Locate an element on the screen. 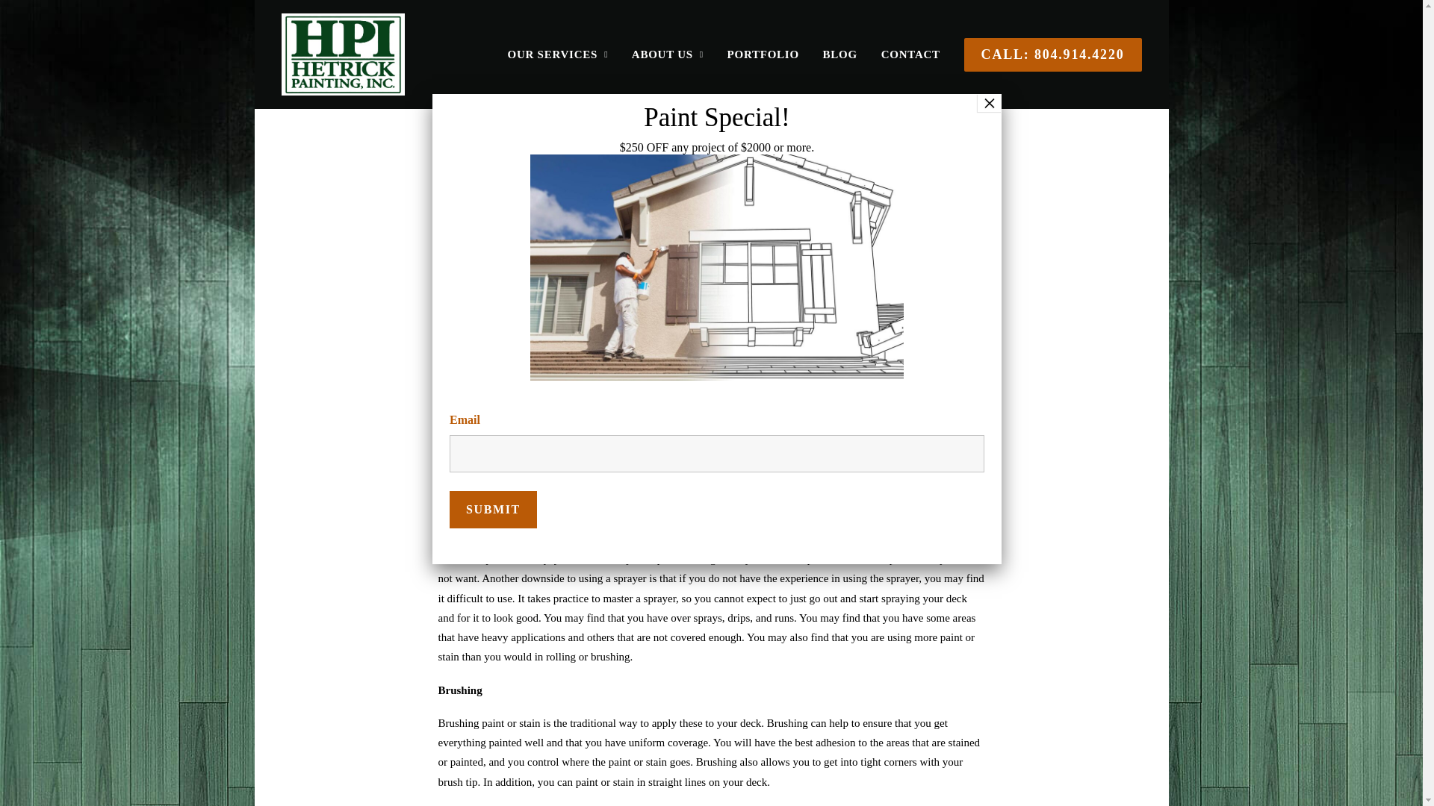  Call: 804.914.4220 is located at coordinates (1047, 54).